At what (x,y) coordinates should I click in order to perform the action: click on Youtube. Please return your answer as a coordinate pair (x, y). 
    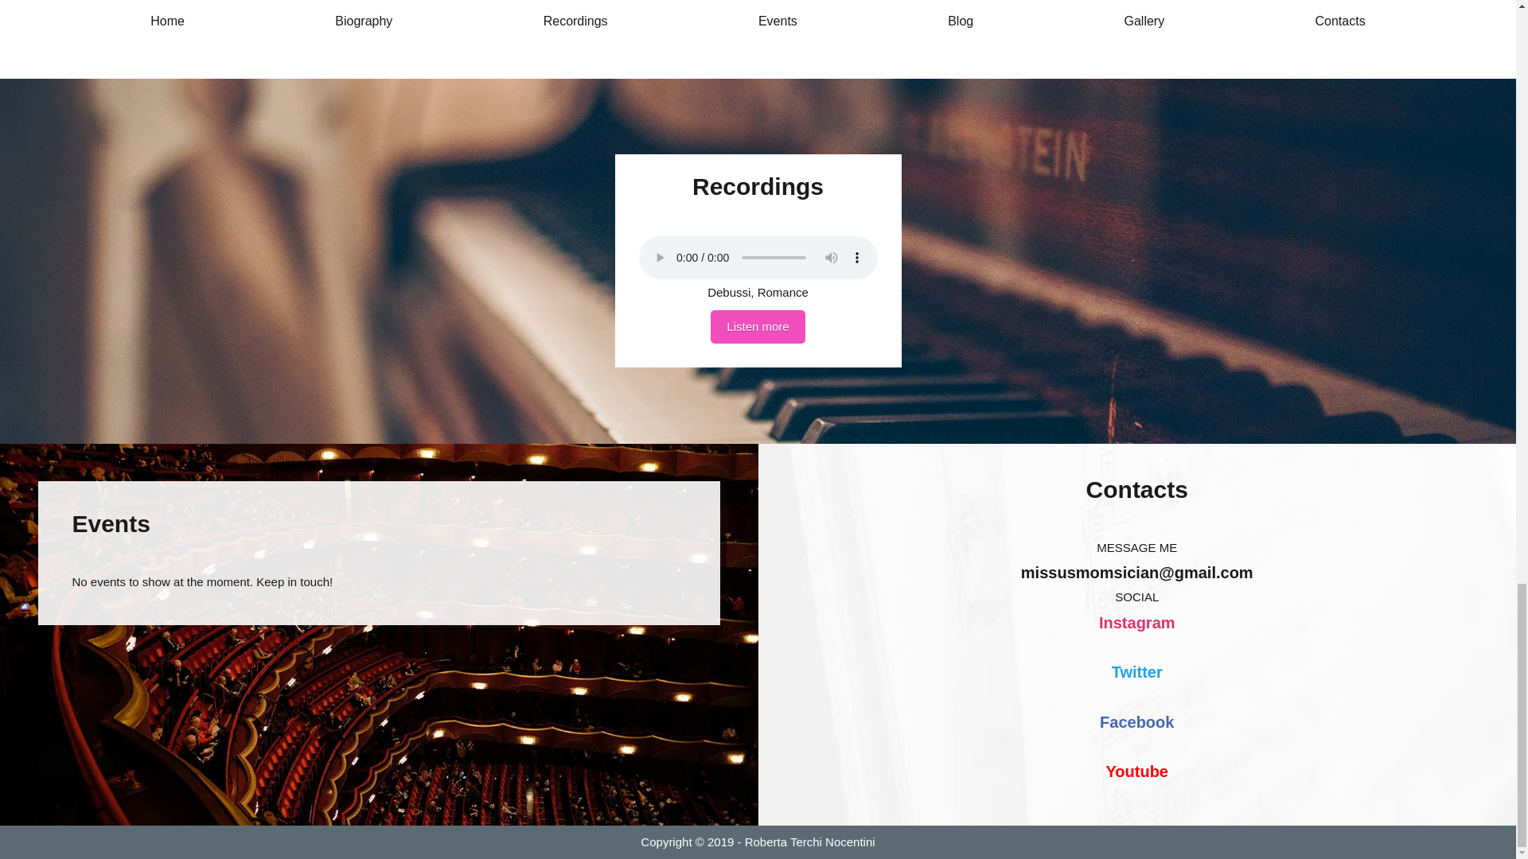
    Looking at the image, I should click on (1136, 772).